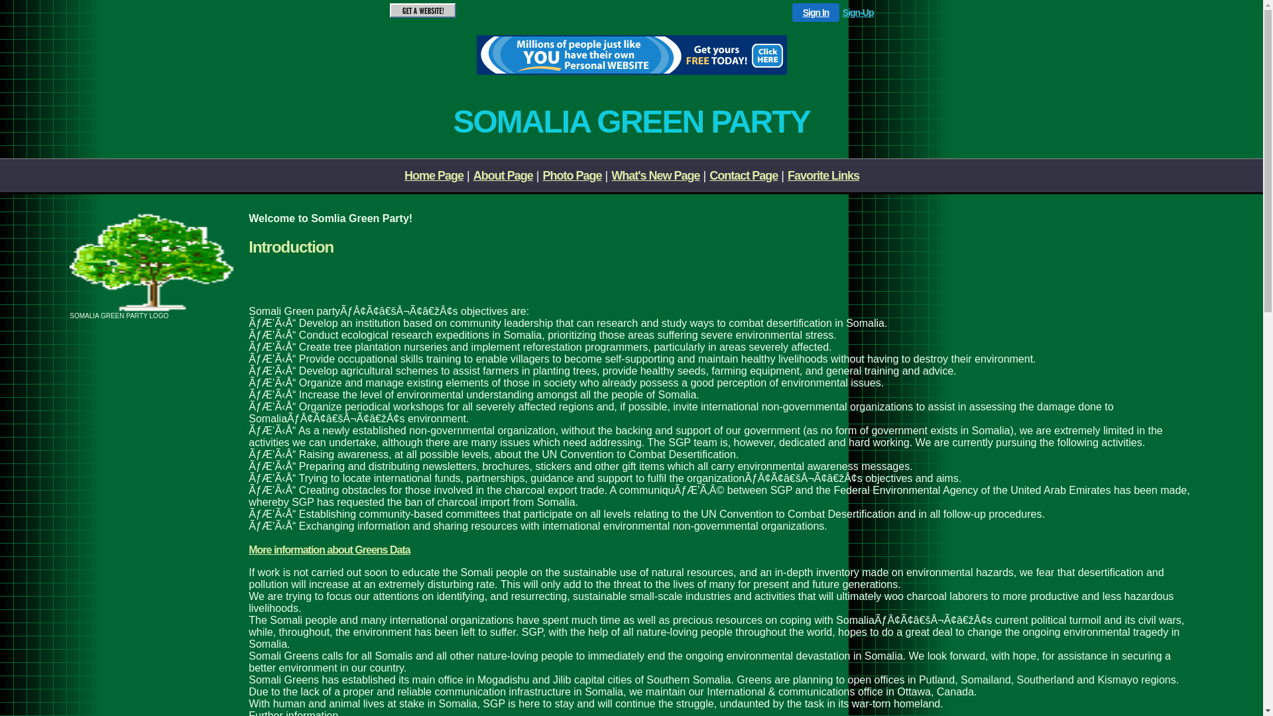 The width and height of the screenshot is (1273, 716). What do you see at coordinates (858, 13) in the screenshot?
I see `Sign-Up` at bounding box center [858, 13].